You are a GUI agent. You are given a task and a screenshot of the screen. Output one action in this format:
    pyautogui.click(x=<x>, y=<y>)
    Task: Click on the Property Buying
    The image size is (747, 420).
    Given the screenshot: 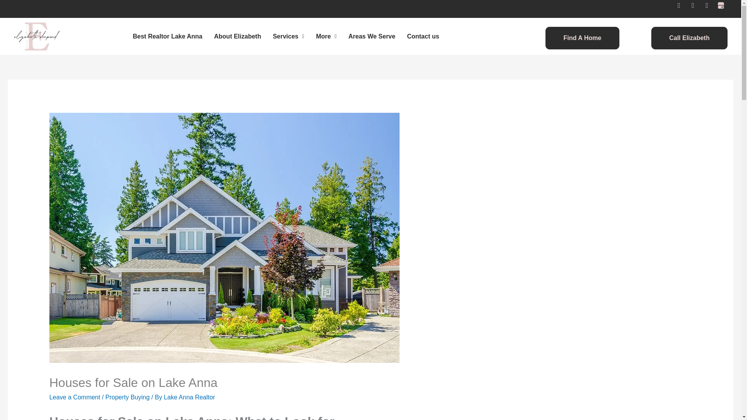 What is the action you would take?
    pyautogui.click(x=128, y=397)
    